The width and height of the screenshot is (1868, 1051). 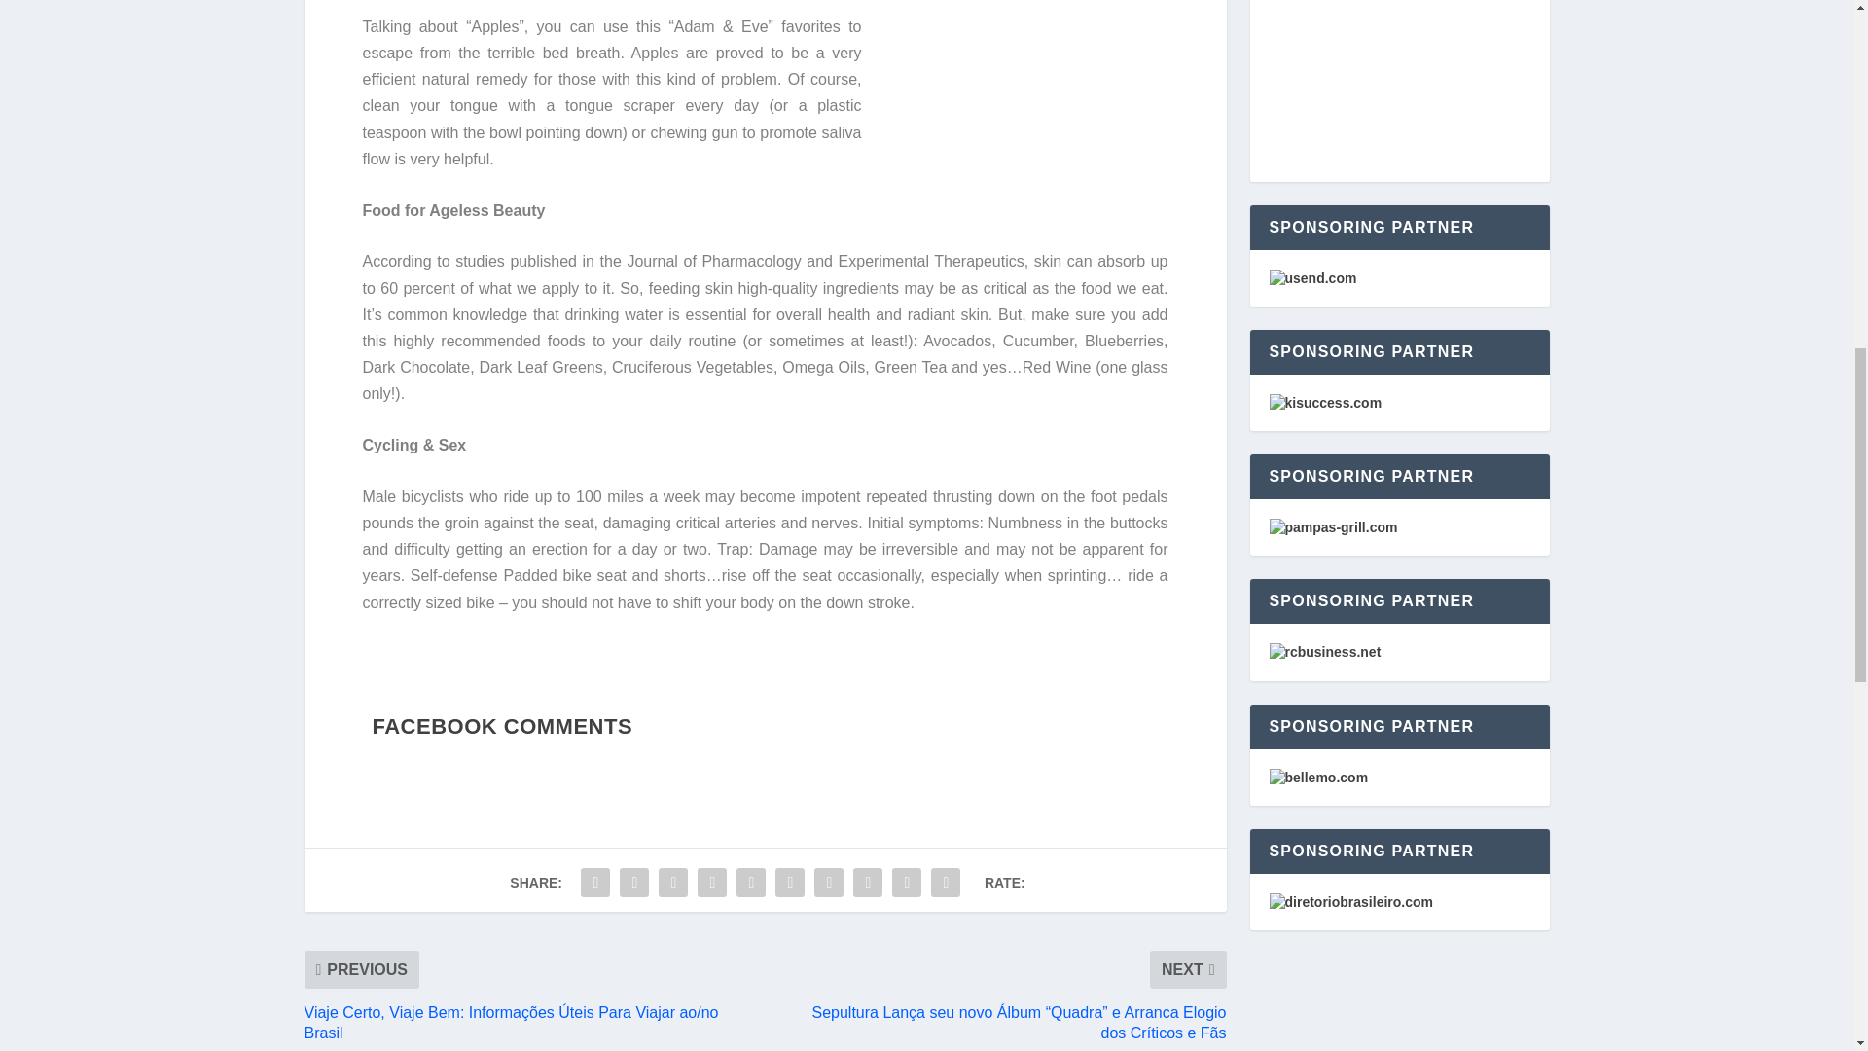 I want to click on Share "5 Tips to Boost Health and Fitness" via Email, so click(x=907, y=882).